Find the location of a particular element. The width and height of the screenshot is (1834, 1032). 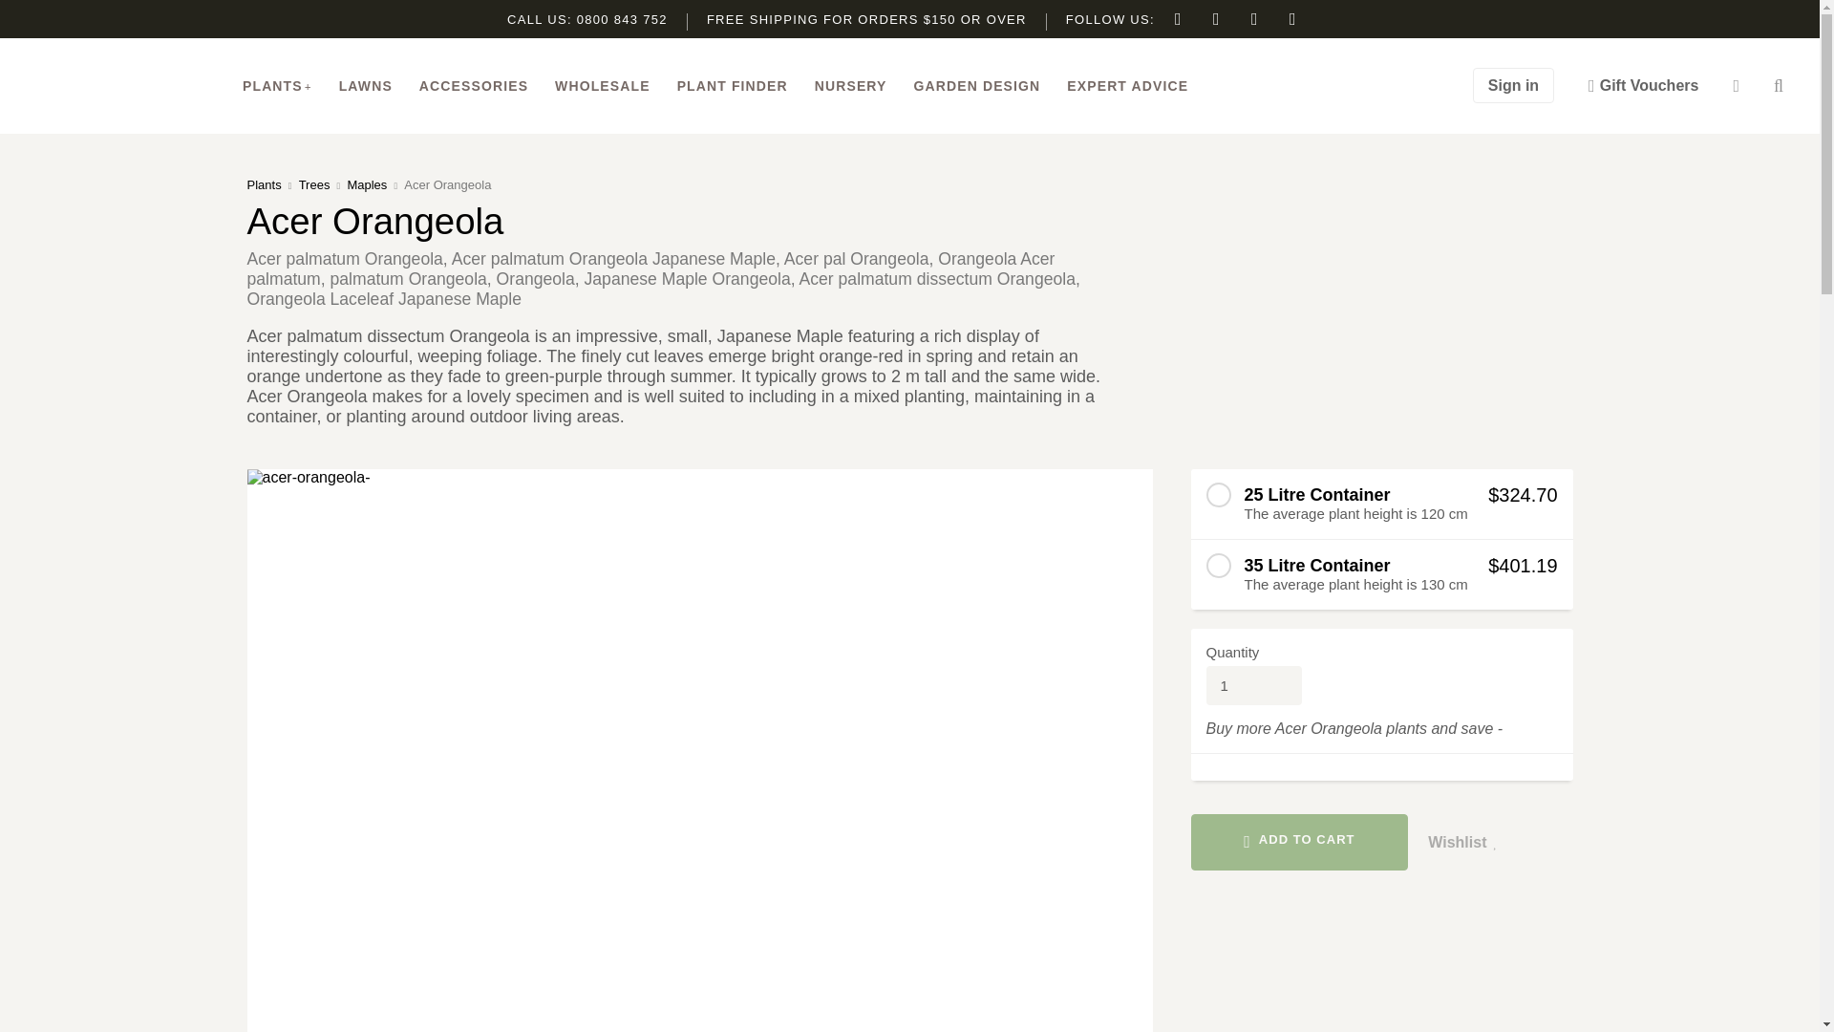

CALL US: 0800 843 752 is located at coordinates (586, 19).